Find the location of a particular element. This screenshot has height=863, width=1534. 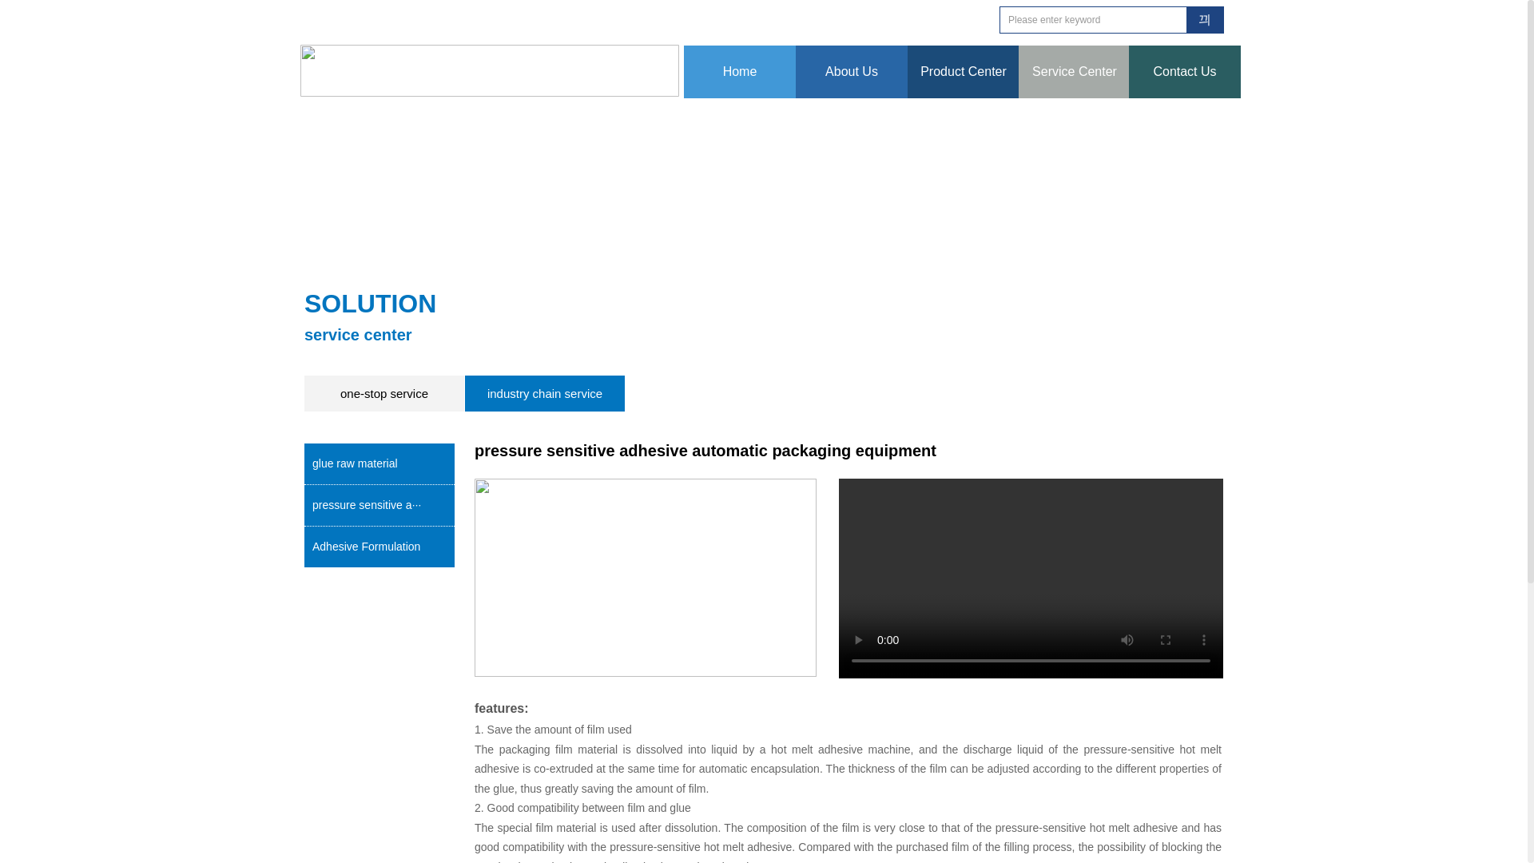

Product Center is located at coordinates (964, 72).